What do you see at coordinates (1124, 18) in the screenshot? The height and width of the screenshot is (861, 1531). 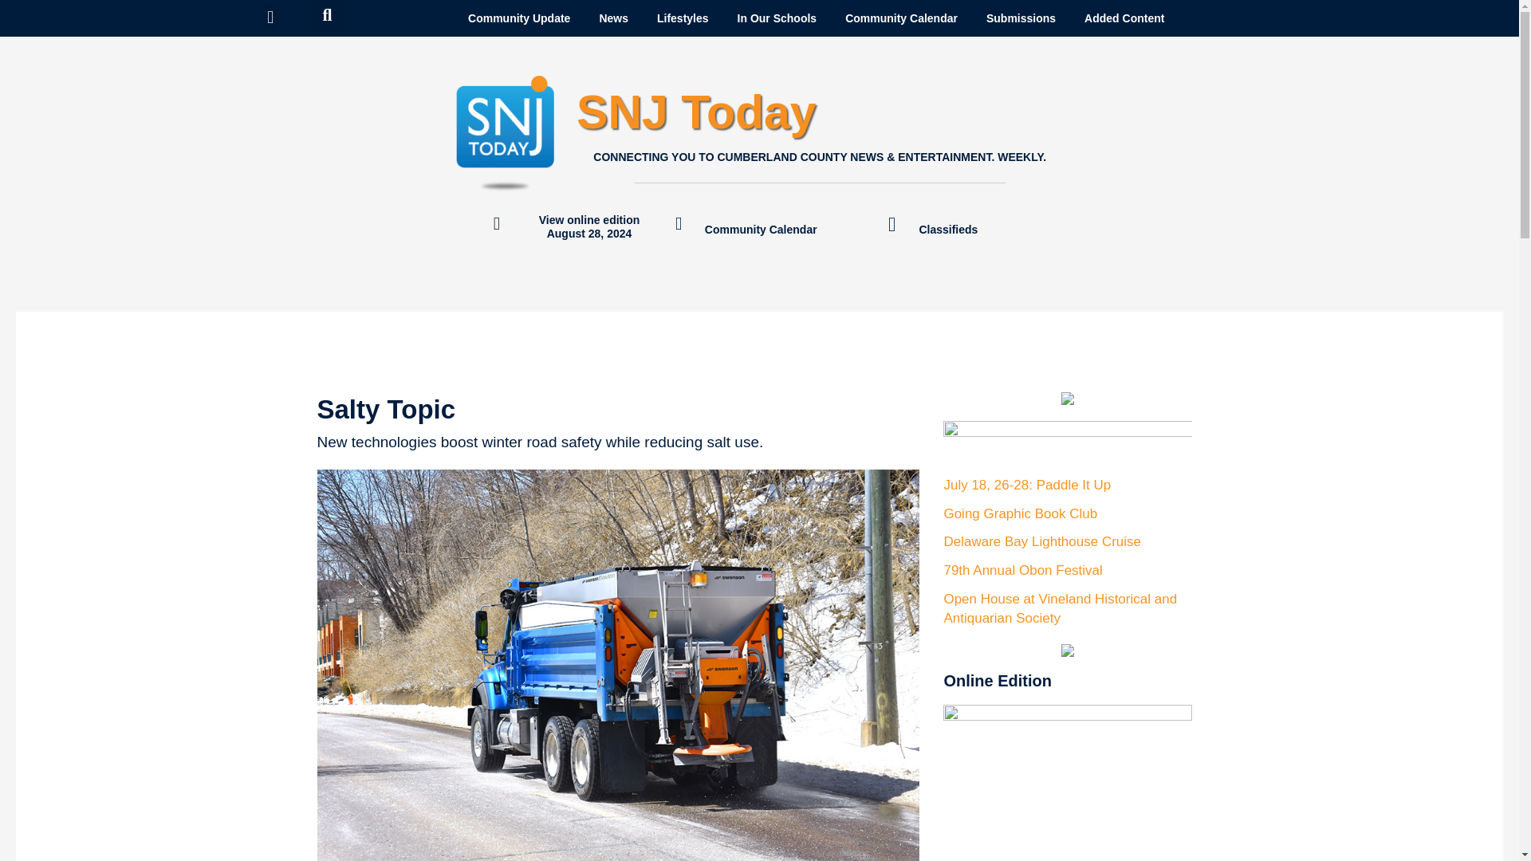 I see `Added Content` at bounding box center [1124, 18].